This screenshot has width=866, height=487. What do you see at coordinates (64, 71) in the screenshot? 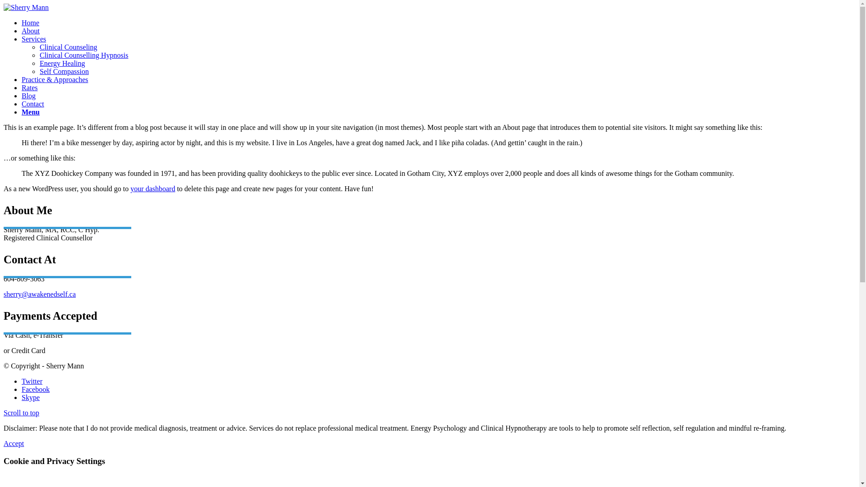
I see `Self Compassion` at bounding box center [64, 71].